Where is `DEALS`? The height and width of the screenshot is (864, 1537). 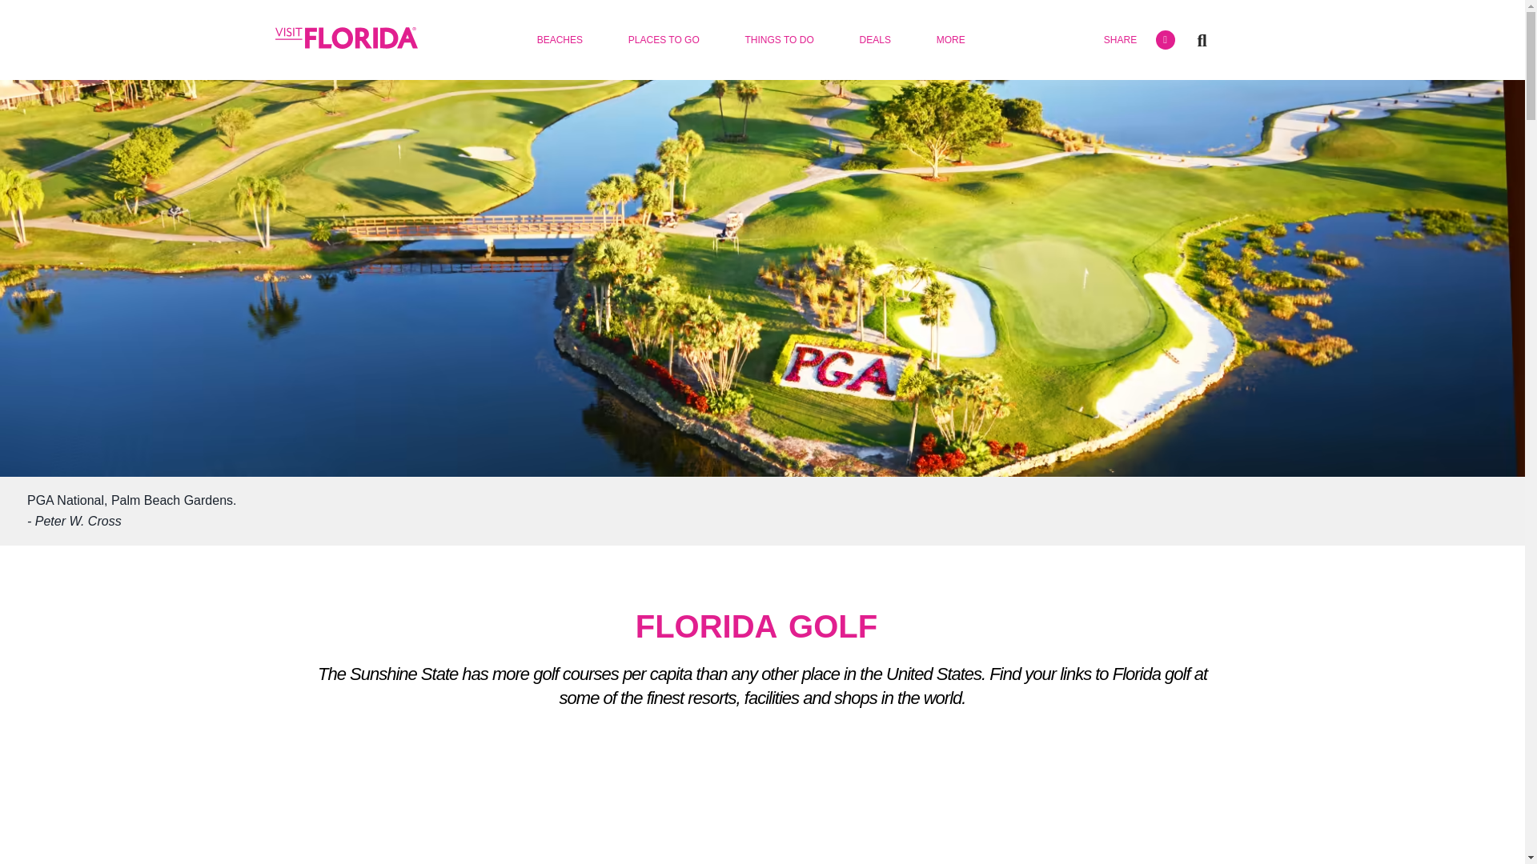 DEALS is located at coordinates (874, 40).